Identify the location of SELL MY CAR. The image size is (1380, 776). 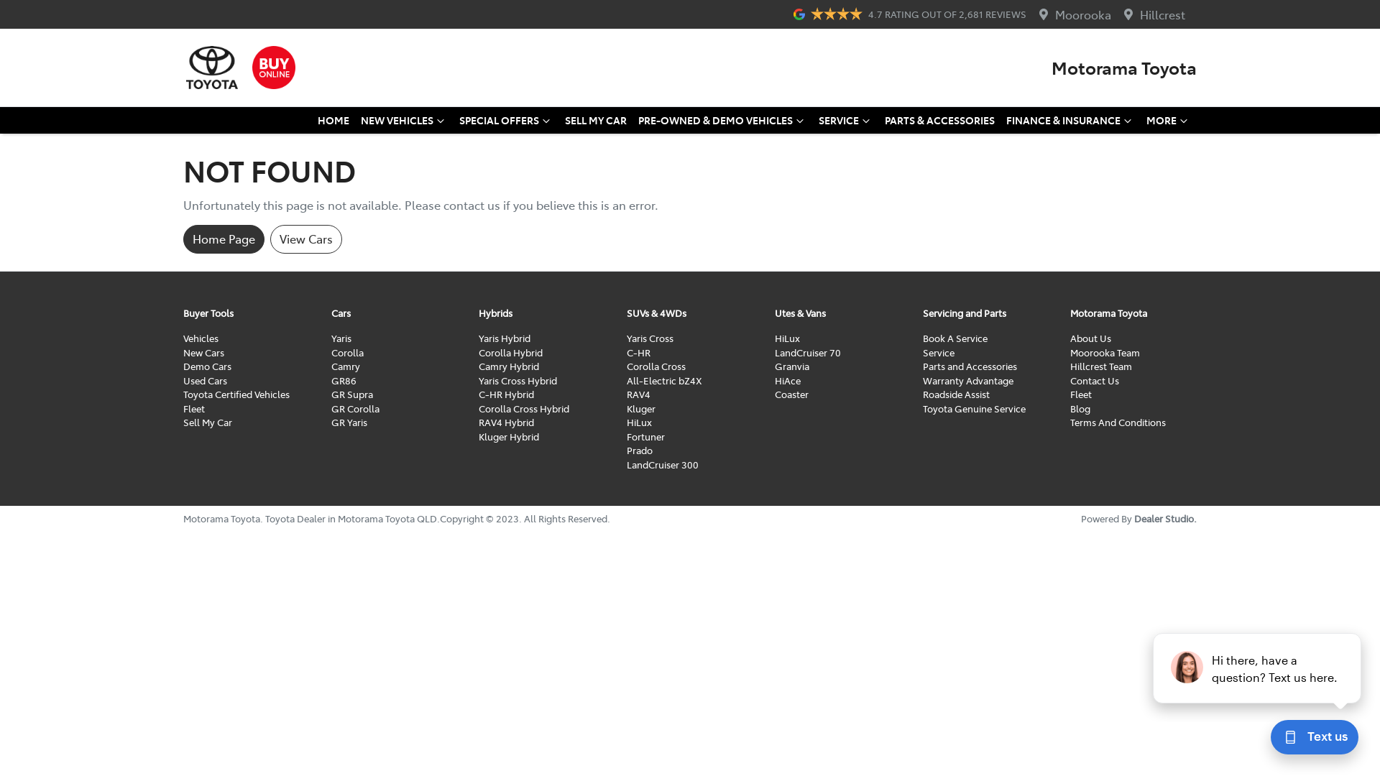
(596, 121).